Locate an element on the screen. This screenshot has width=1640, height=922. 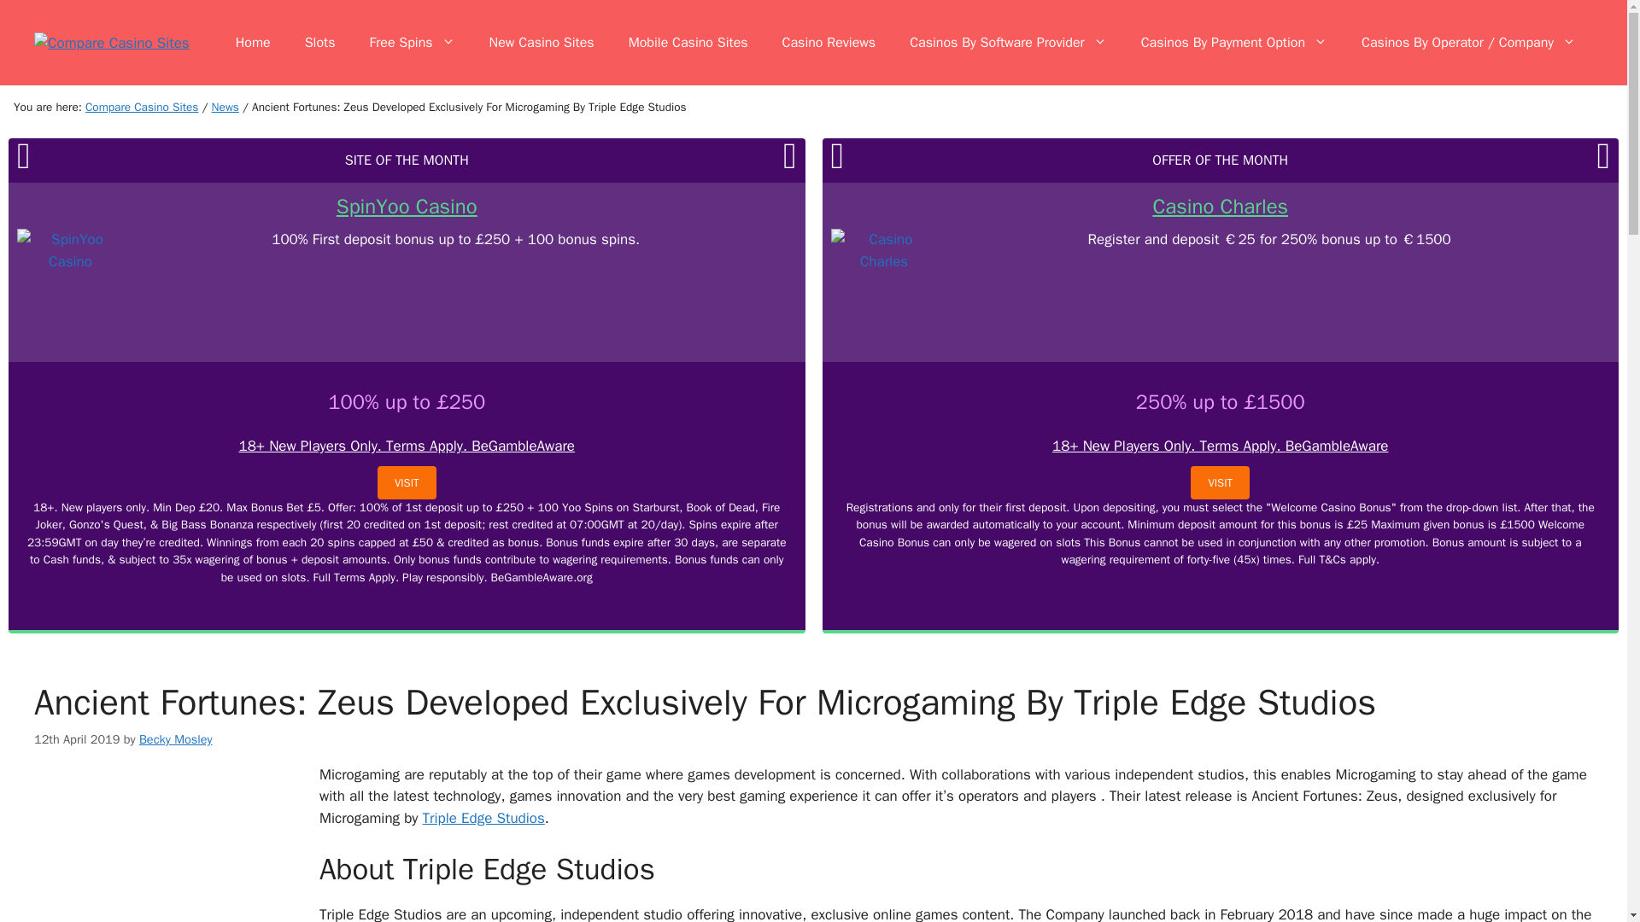
Casinos By Payment Option is located at coordinates (1233, 43).